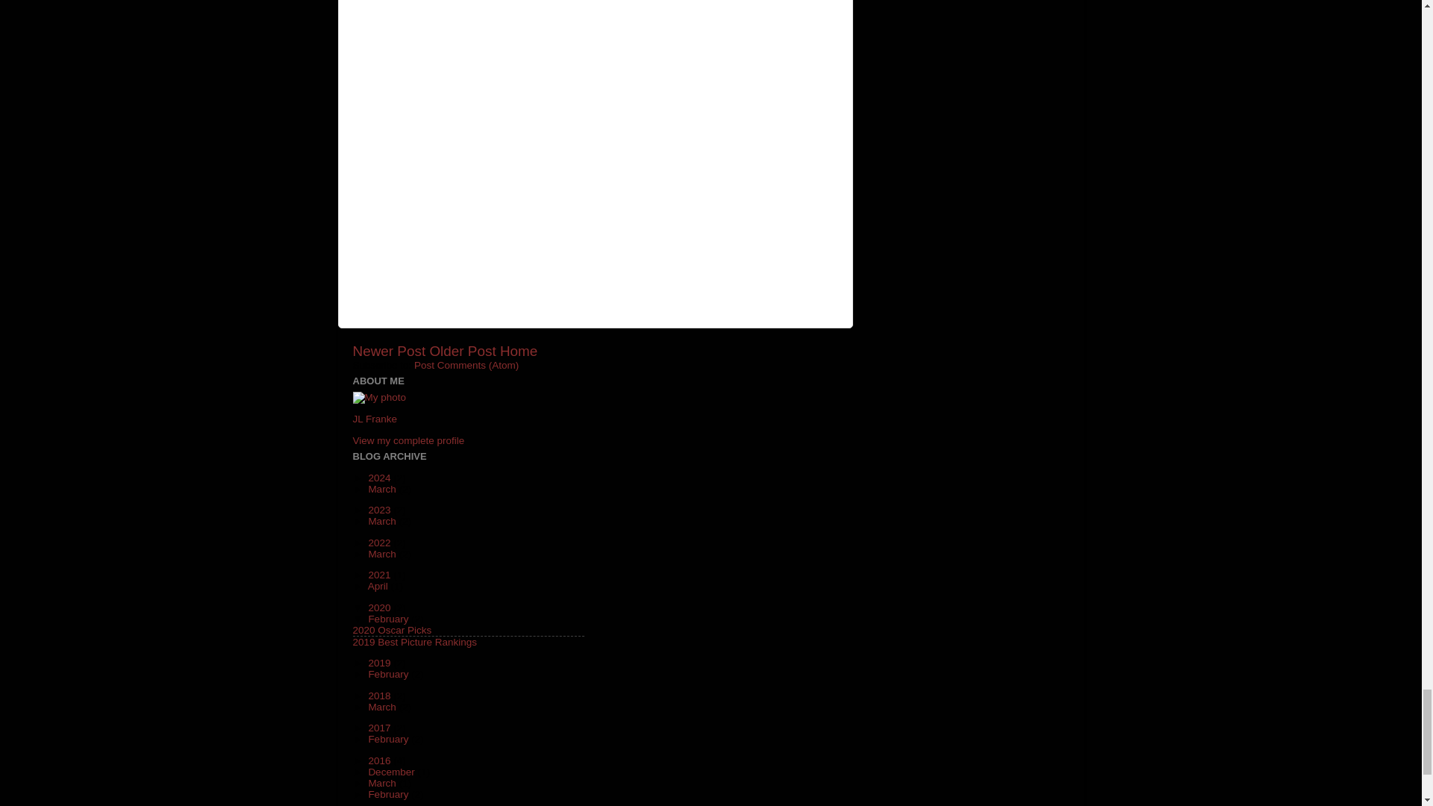 This screenshot has width=1433, height=806. Describe the element at coordinates (381, 478) in the screenshot. I see `2024` at that location.